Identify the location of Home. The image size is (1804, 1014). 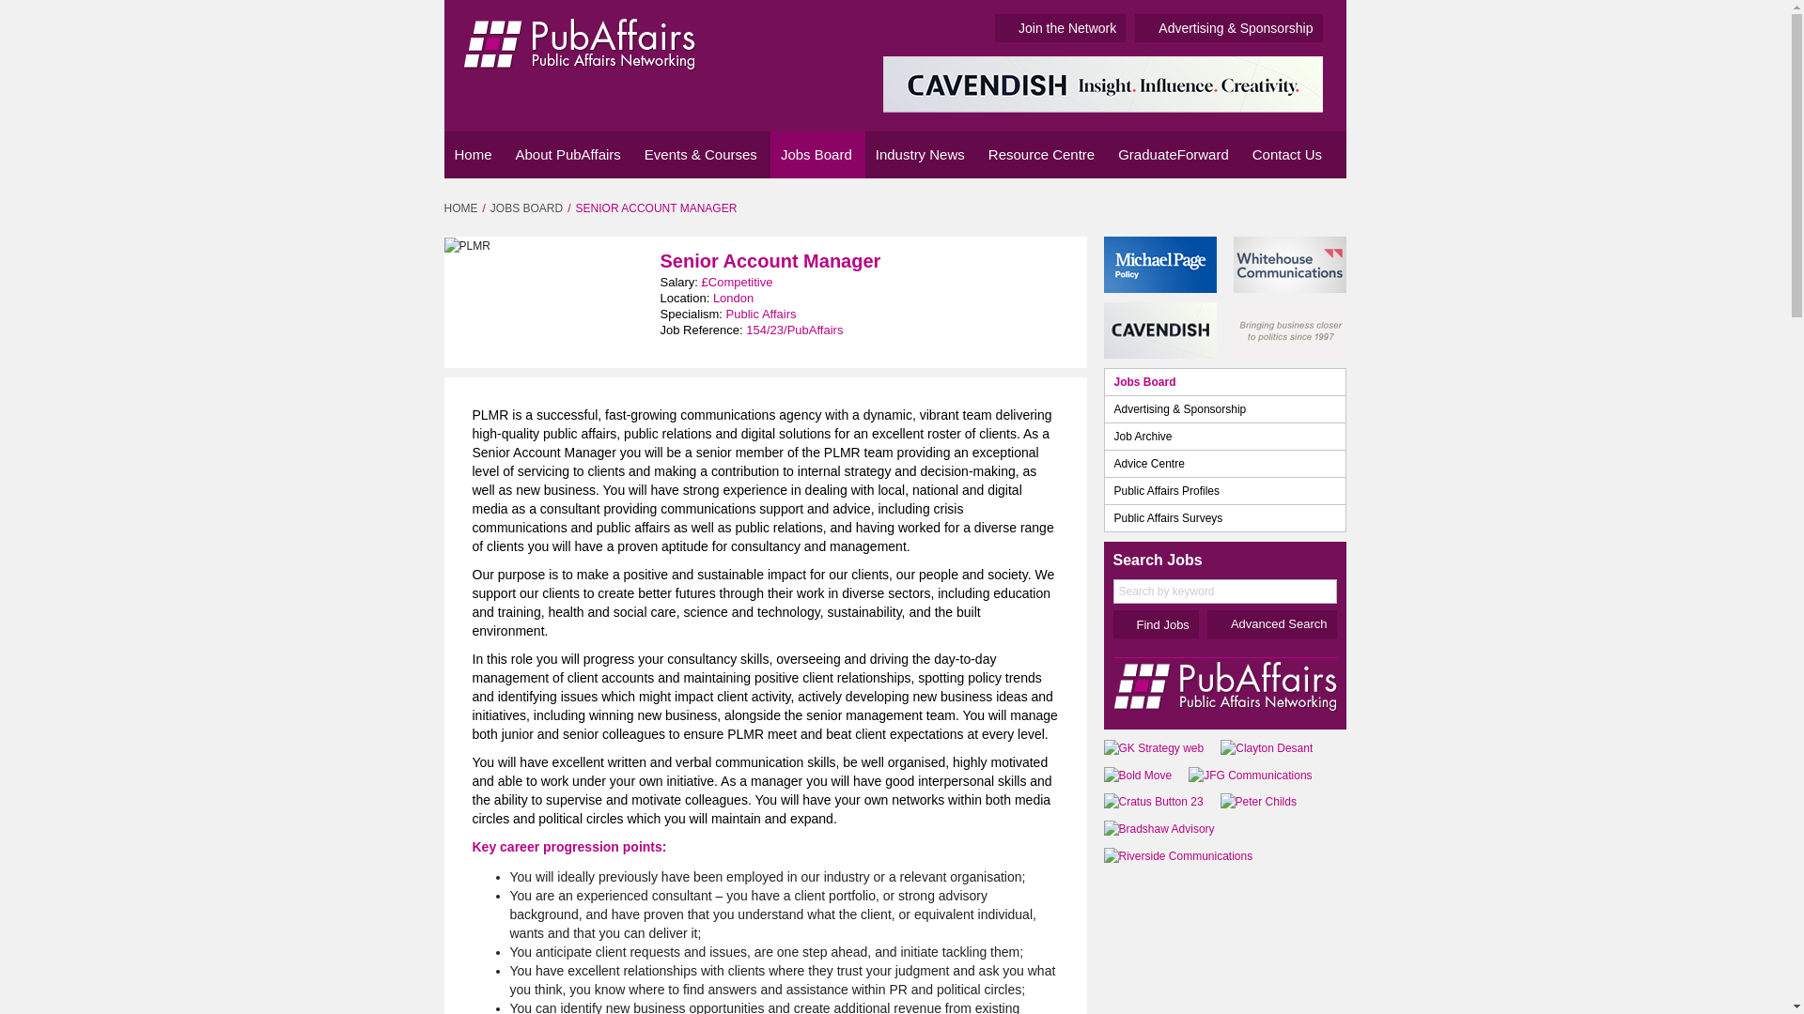
(474, 155).